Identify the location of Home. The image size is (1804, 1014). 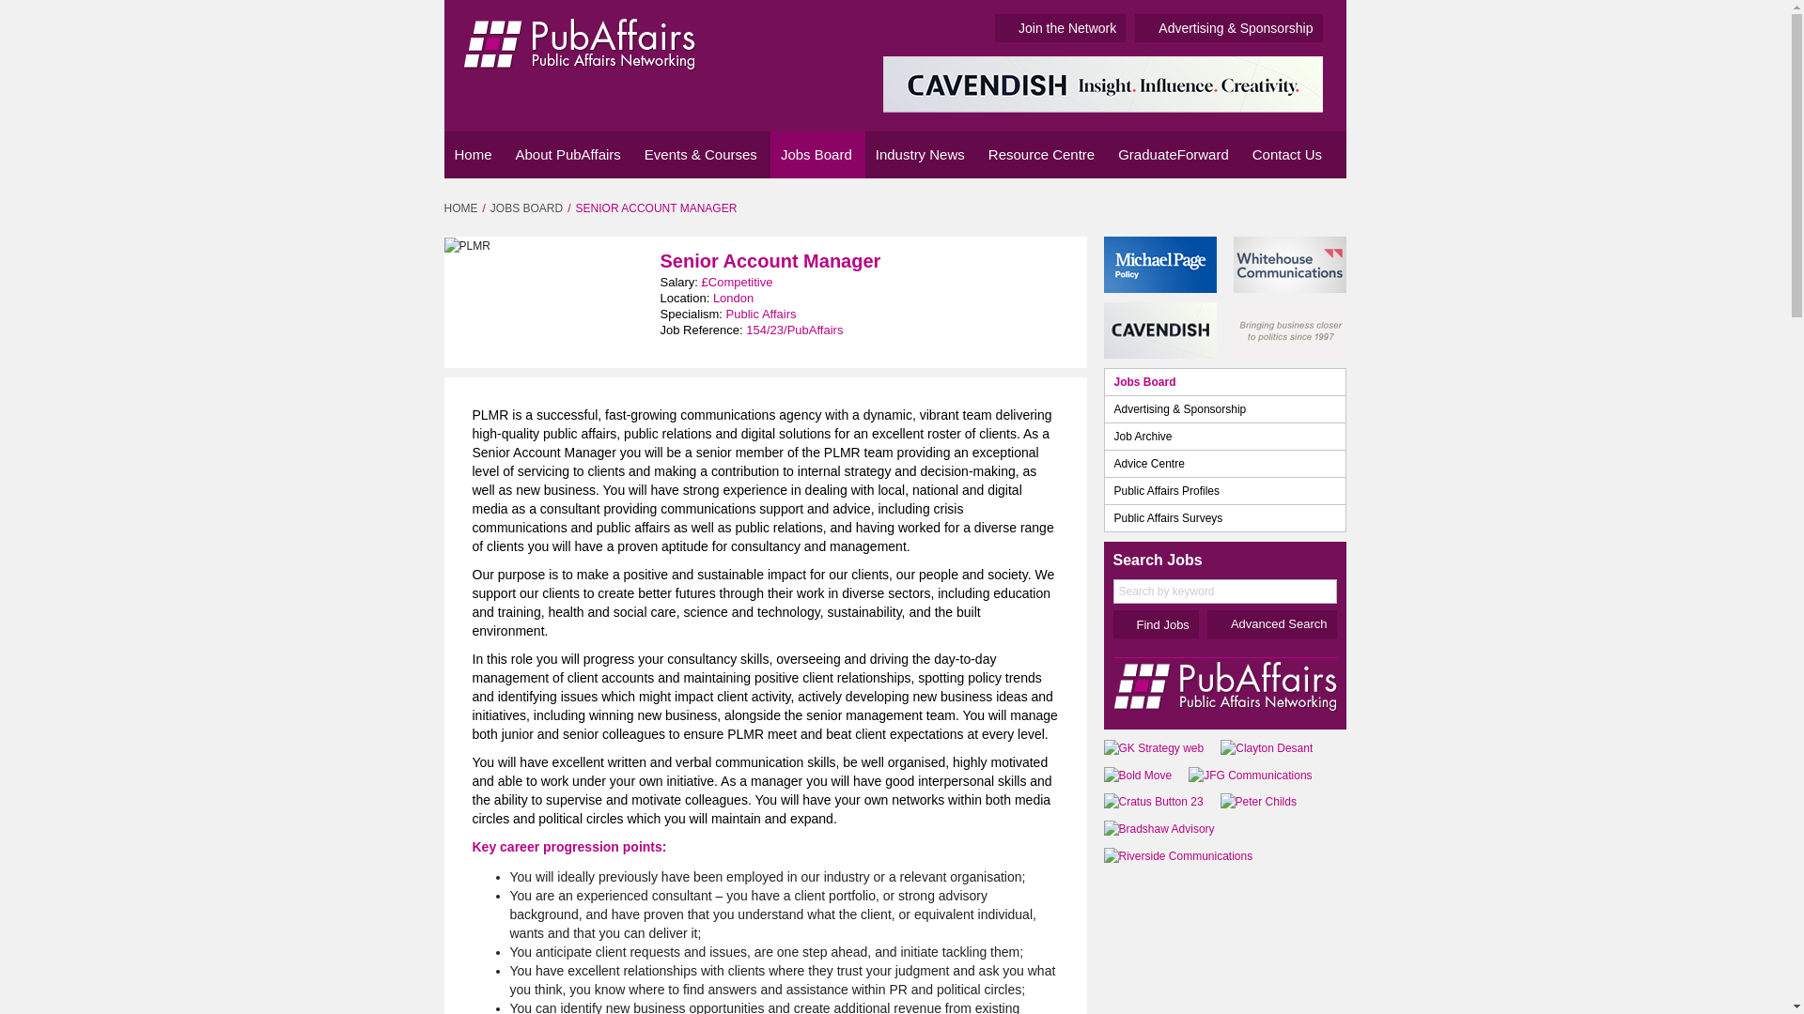
(474, 155).